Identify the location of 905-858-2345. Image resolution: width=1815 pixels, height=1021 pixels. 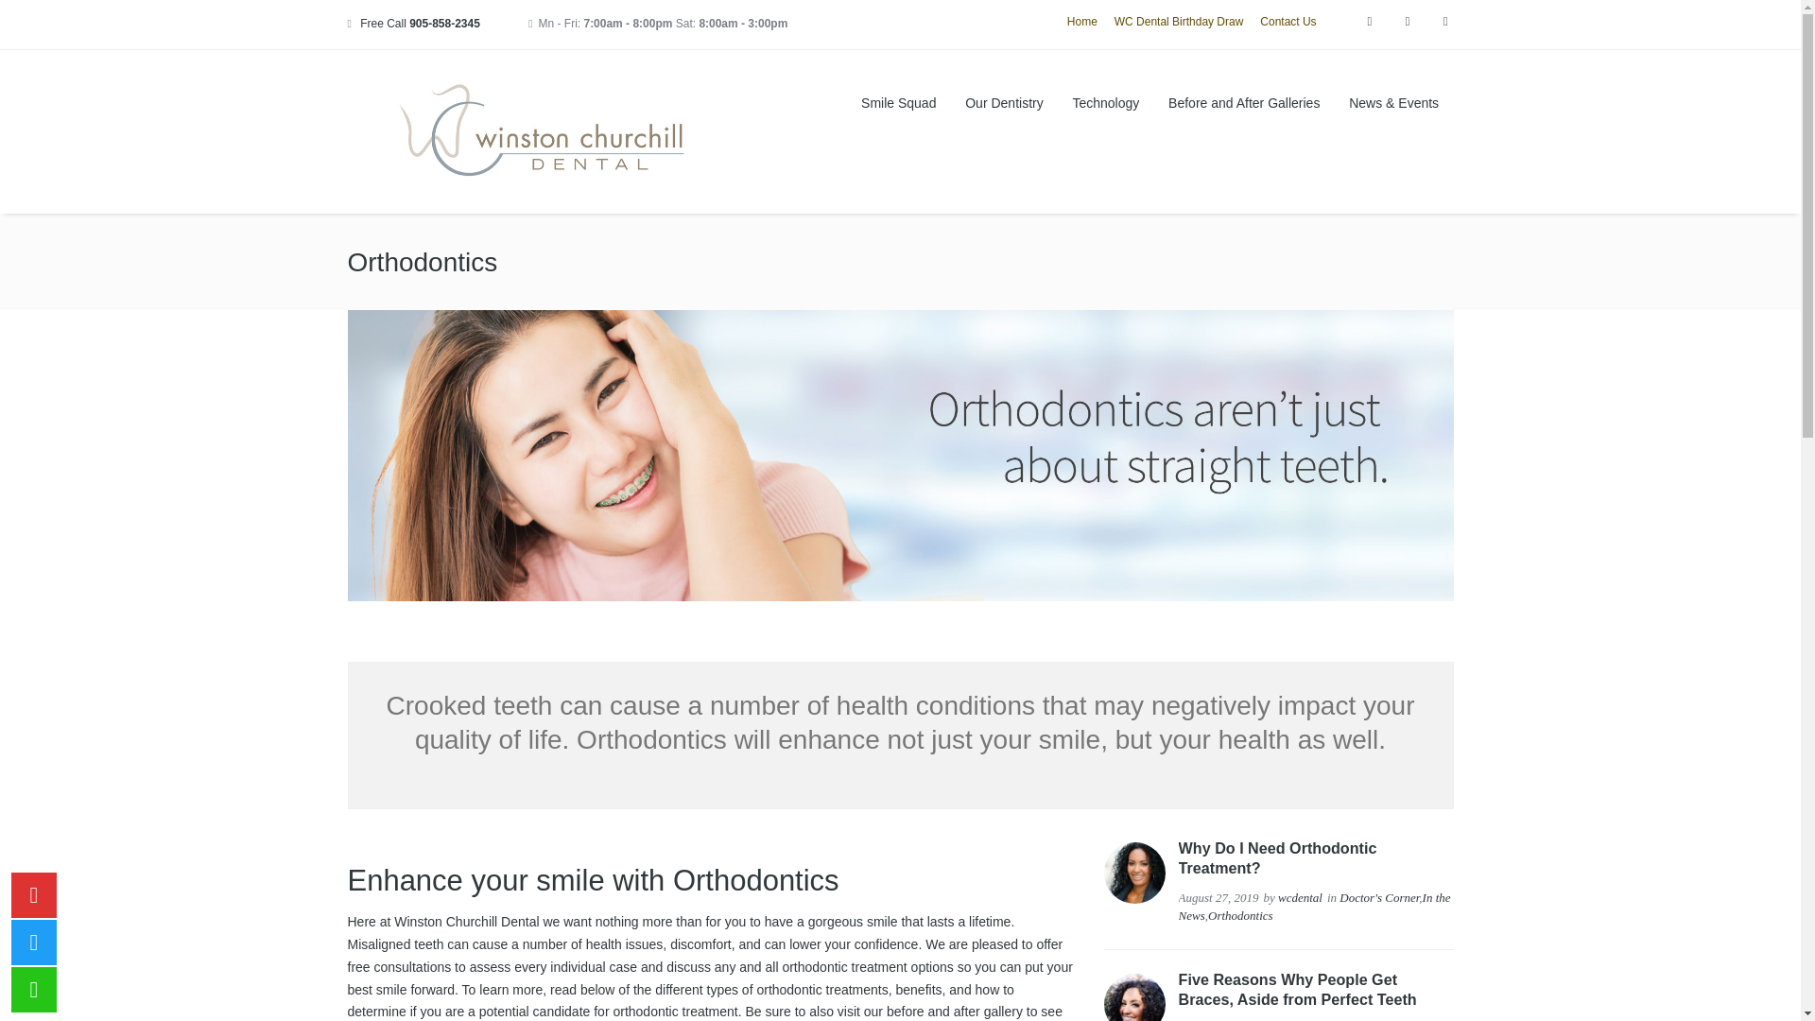
(444, 24).